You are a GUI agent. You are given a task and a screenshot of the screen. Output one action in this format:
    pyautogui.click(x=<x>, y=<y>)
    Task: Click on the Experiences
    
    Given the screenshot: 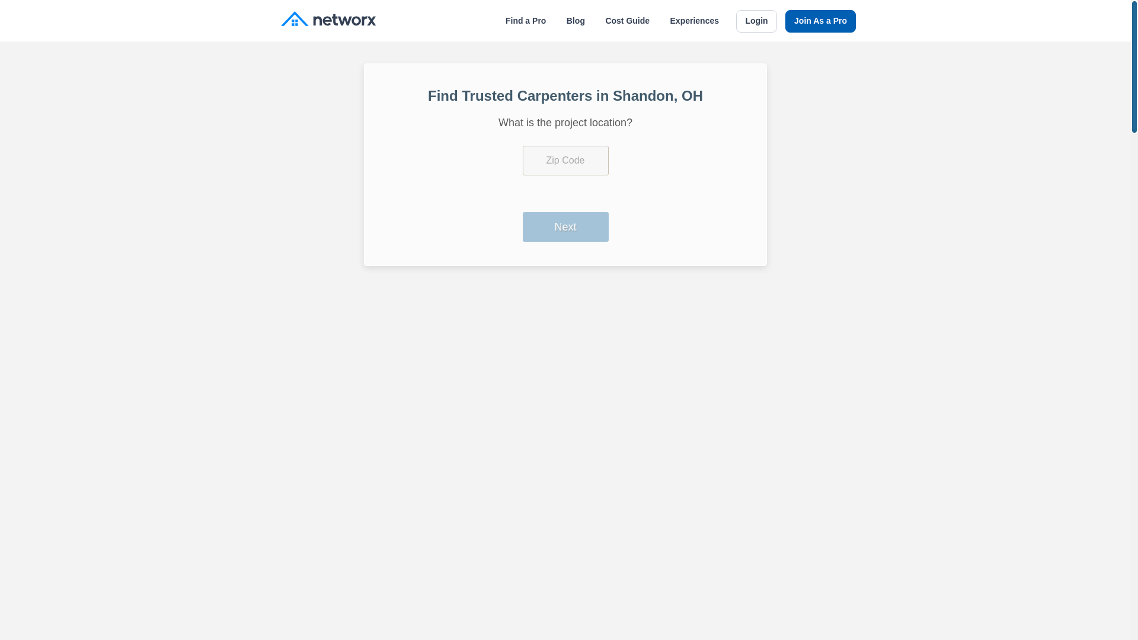 What is the action you would take?
    pyautogui.click(x=695, y=21)
    